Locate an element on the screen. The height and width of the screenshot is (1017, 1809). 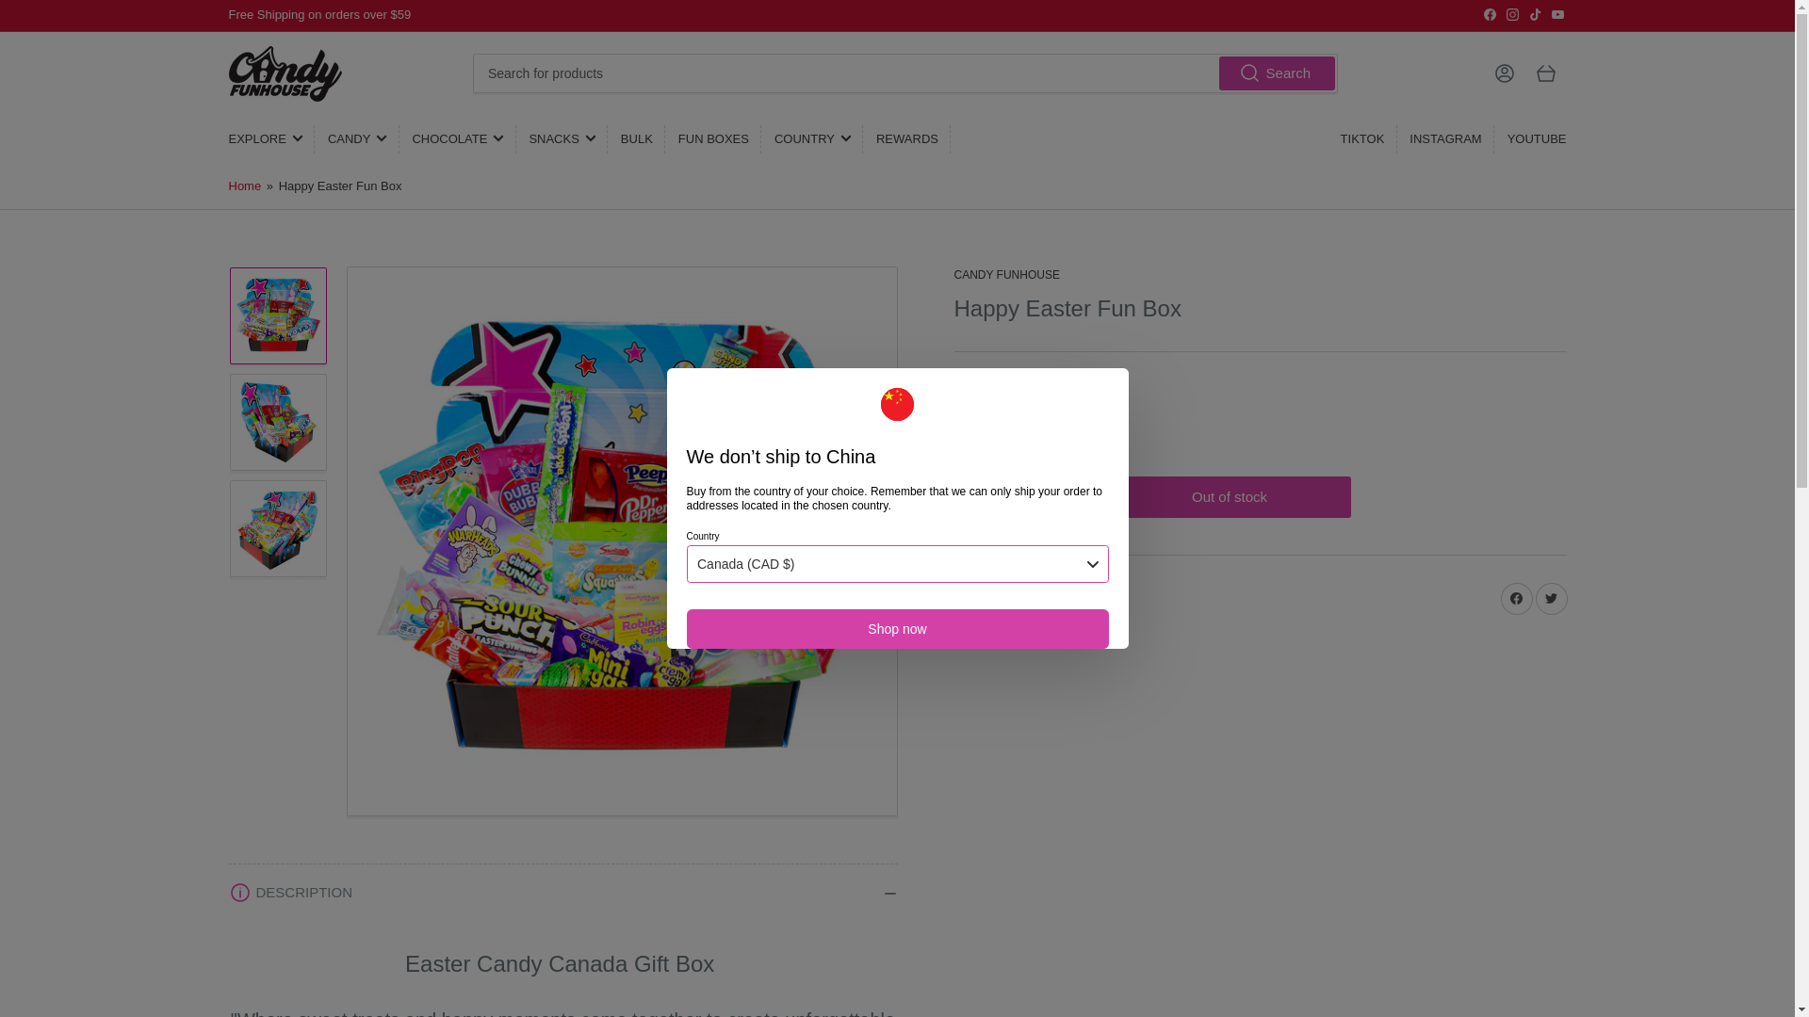
Search is located at coordinates (1277, 73).